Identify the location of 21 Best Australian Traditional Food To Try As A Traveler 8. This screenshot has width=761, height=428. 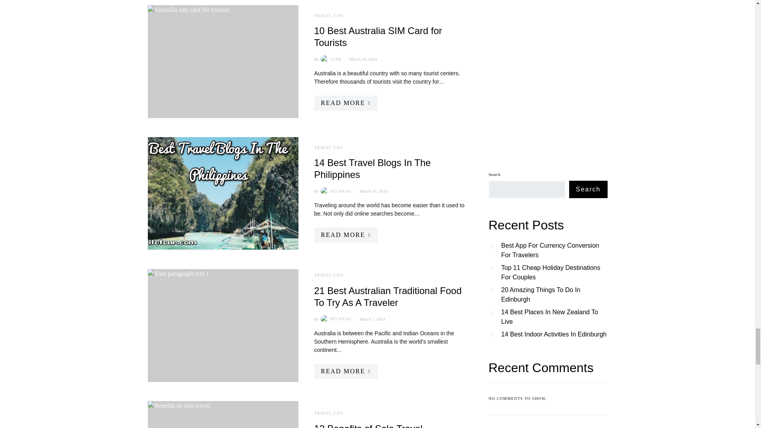
(223, 325).